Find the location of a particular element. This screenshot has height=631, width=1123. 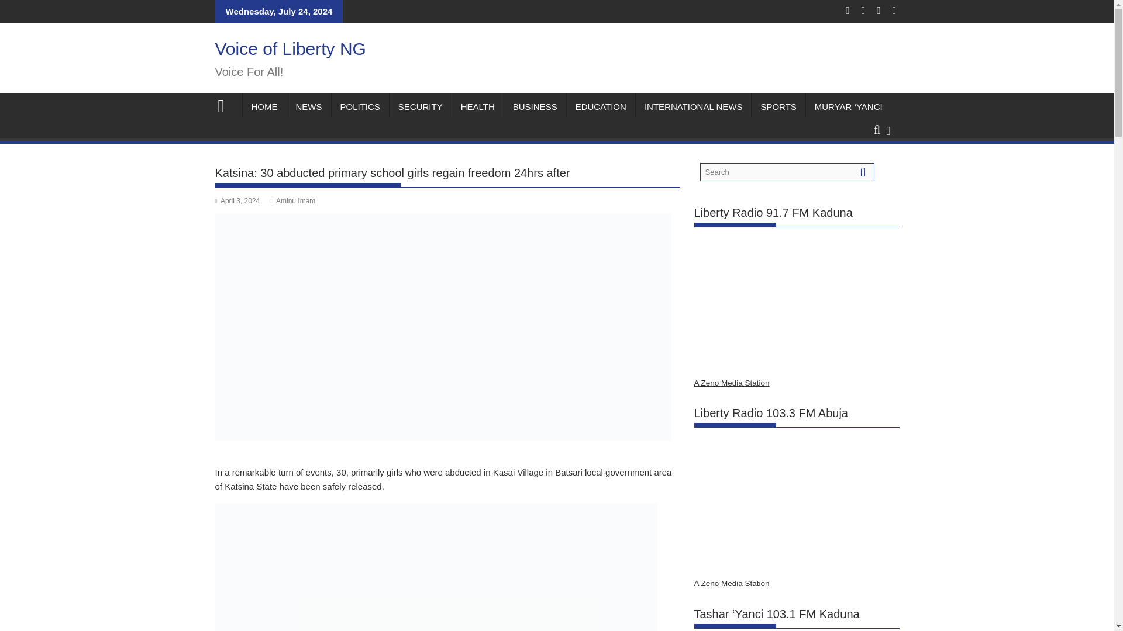

SECURITY is located at coordinates (420, 106).